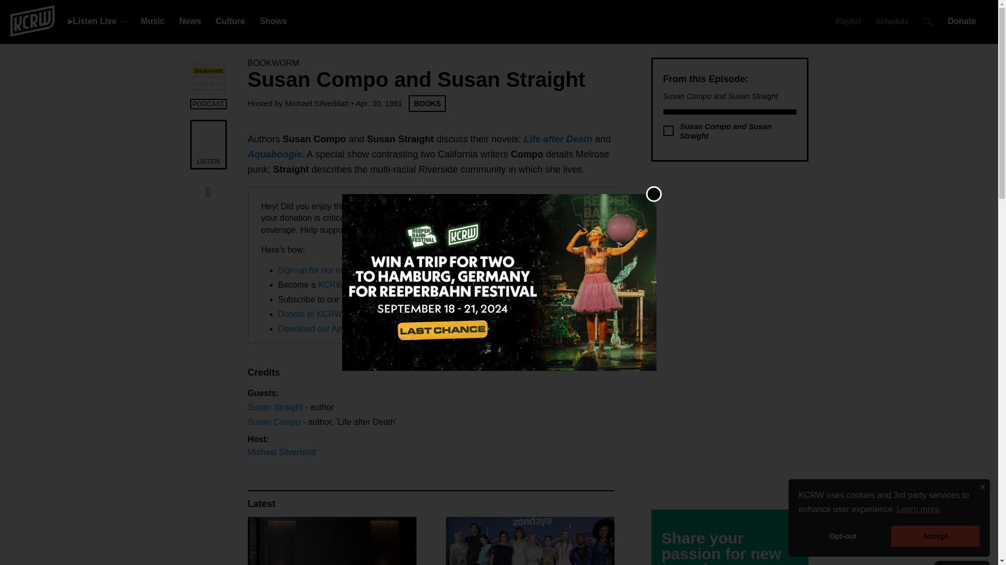  I want to click on BOOKWORM, so click(273, 63).